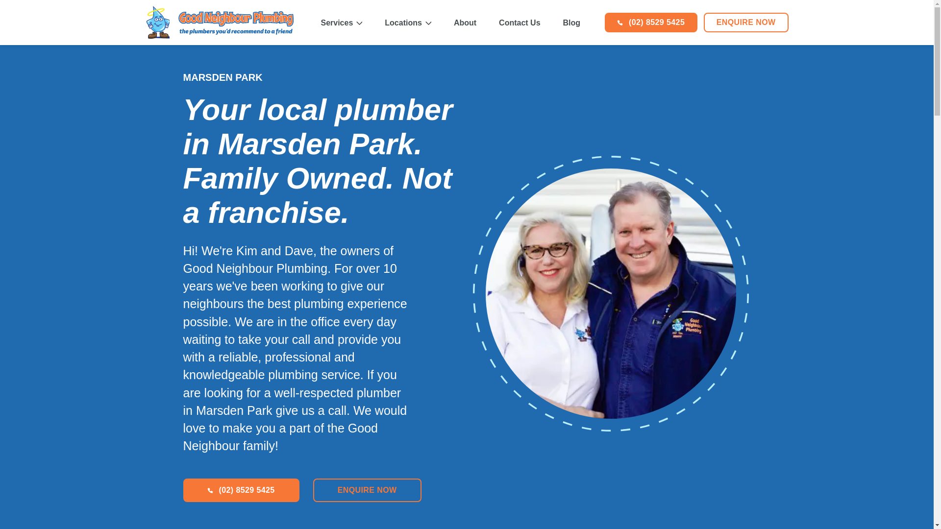 Image resolution: width=941 pixels, height=529 pixels. What do you see at coordinates (341, 23) in the screenshot?
I see `Services` at bounding box center [341, 23].